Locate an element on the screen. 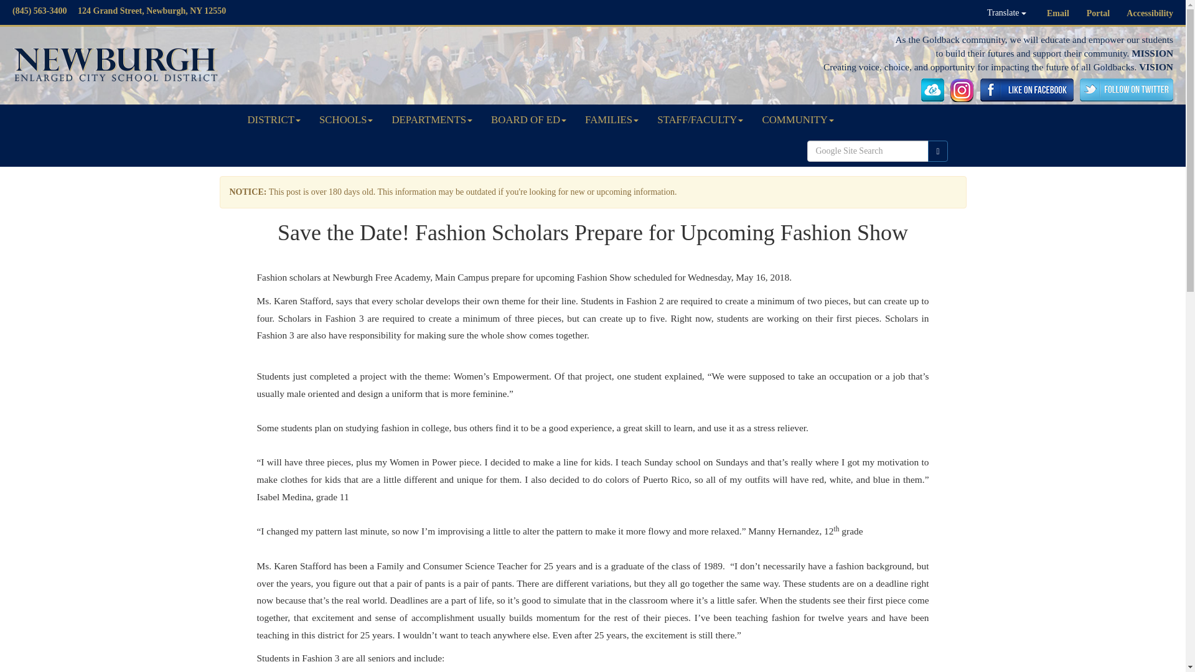  SCHOOLS is located at coordinates (346, 120).